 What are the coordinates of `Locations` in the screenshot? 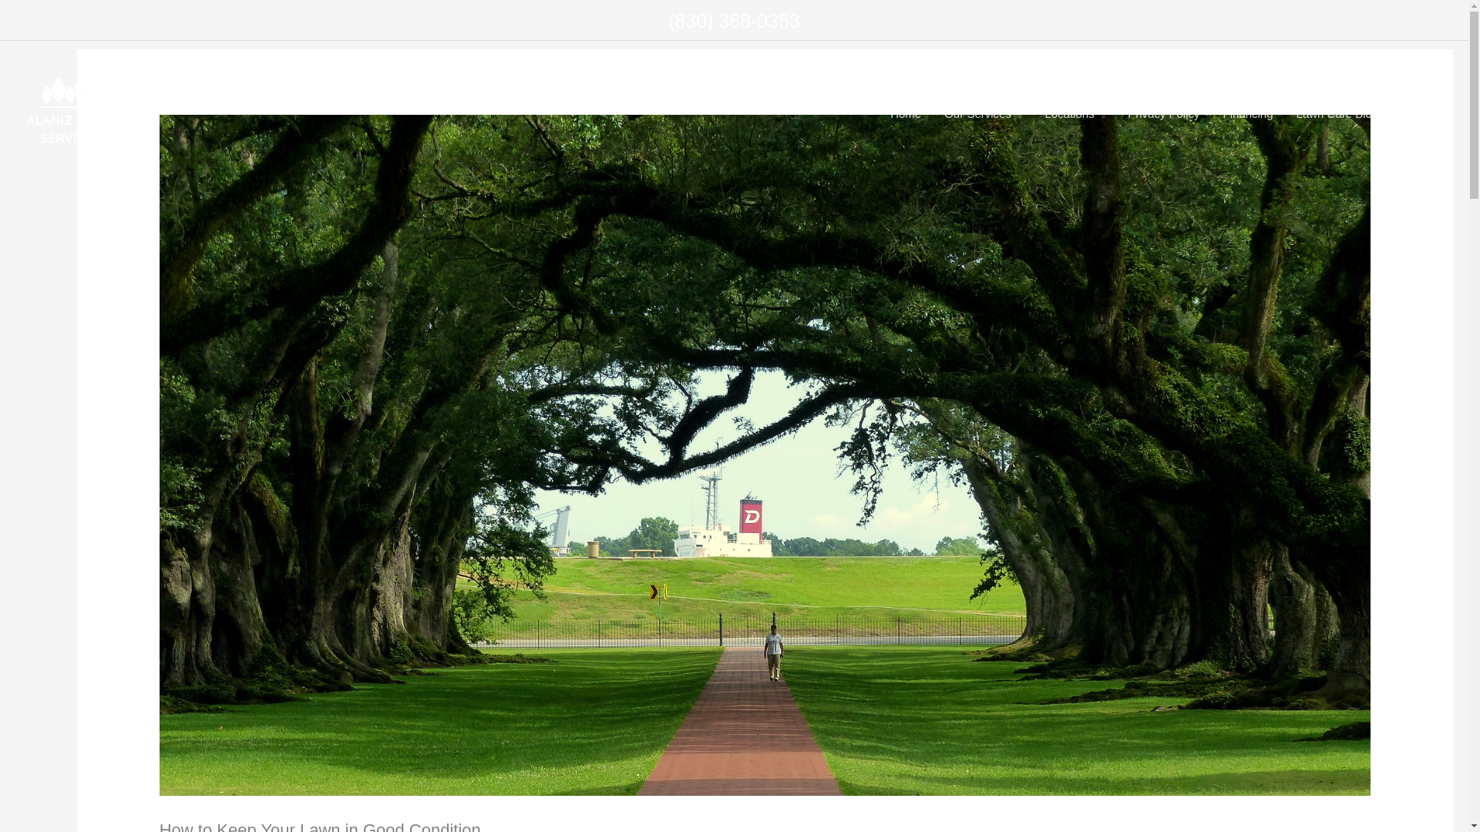 It's located at (1075, 114).